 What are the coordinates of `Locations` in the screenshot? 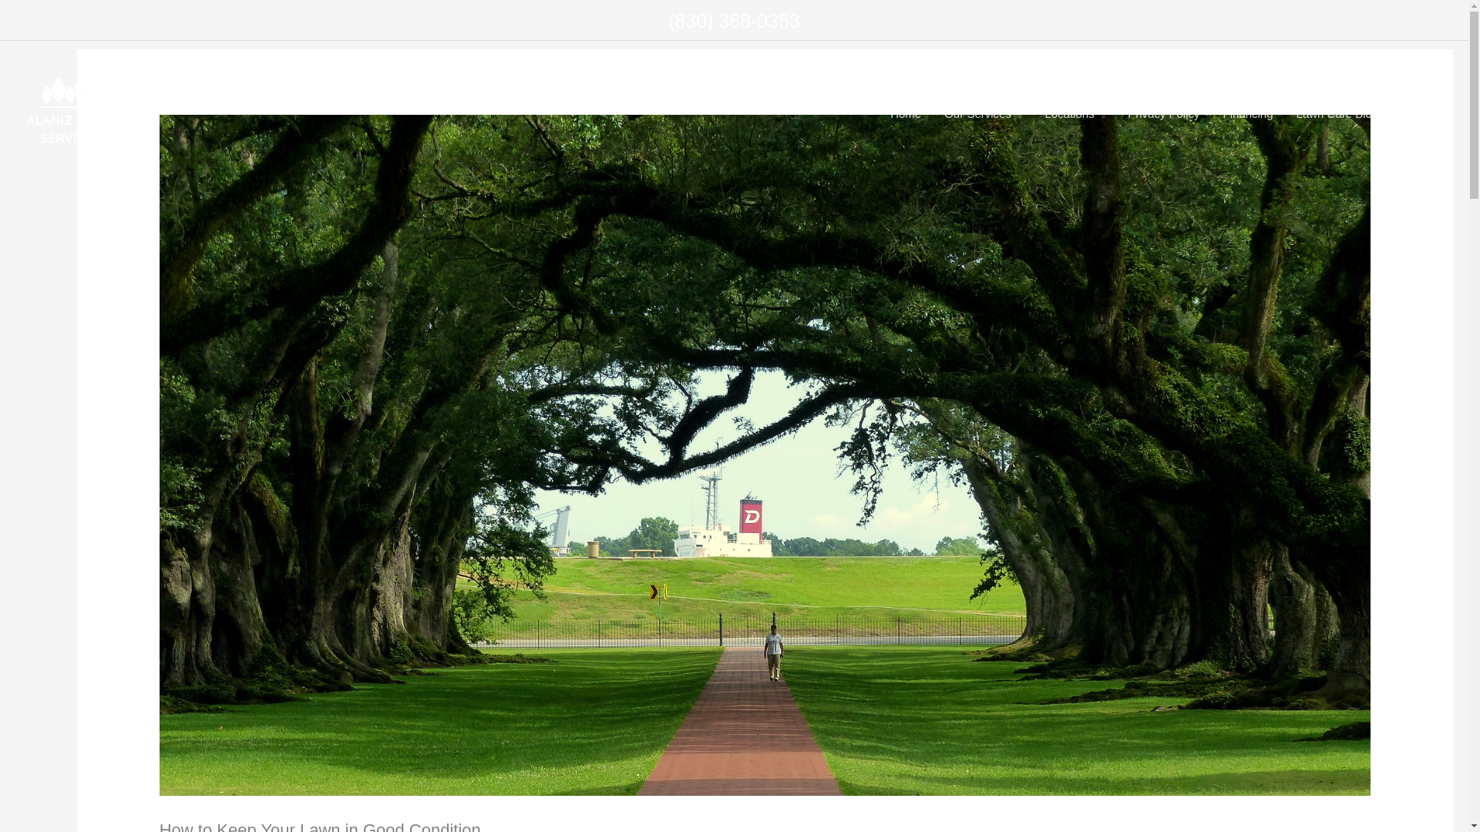 It's located at (1075, 114).